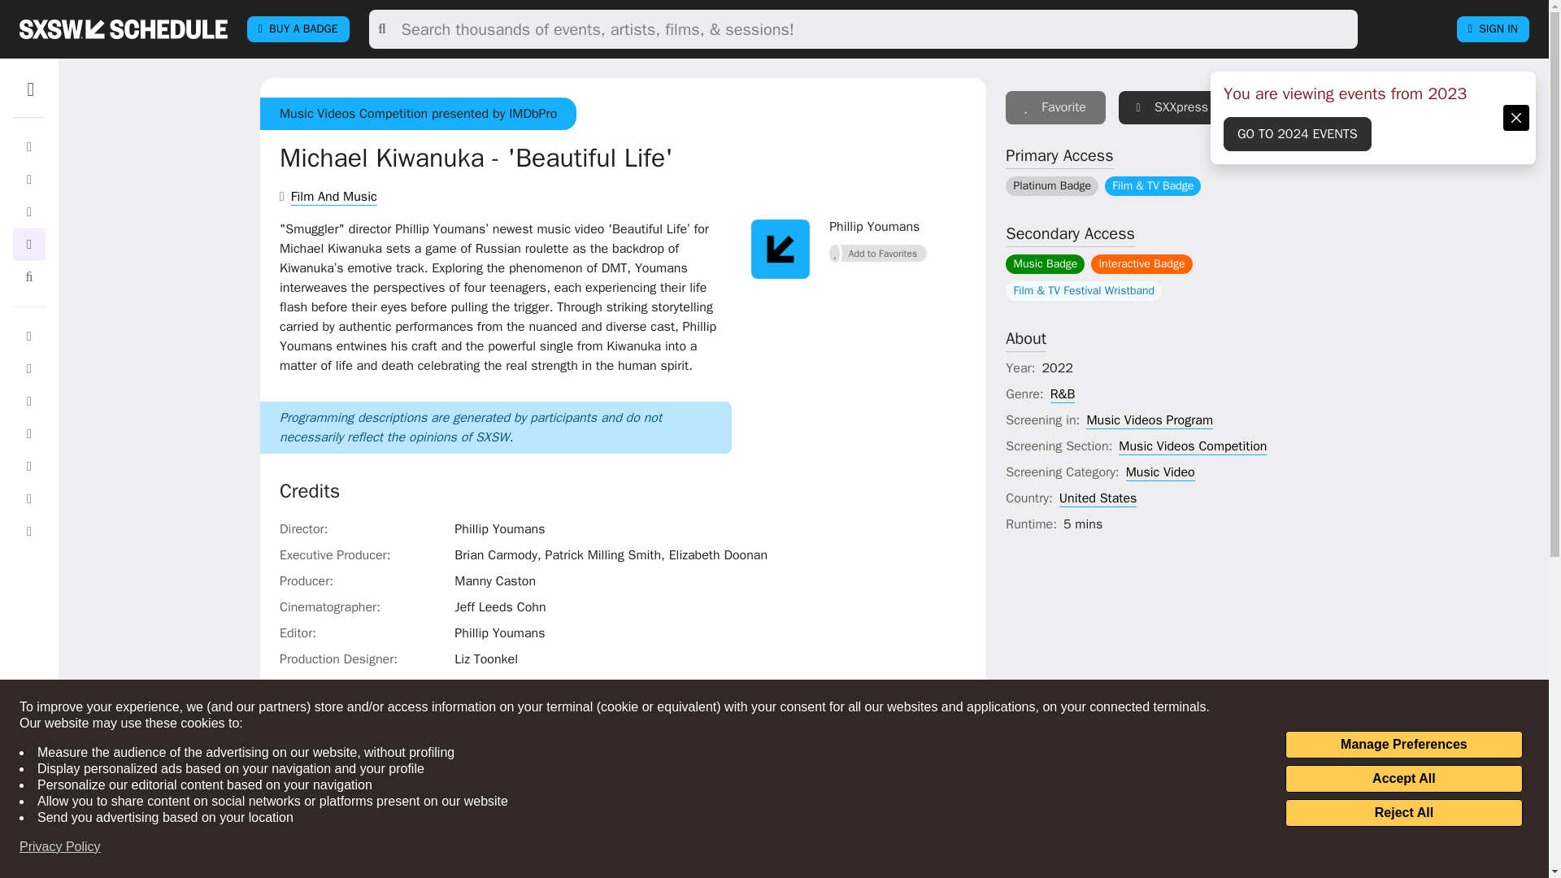 The image size is (1561, 878). What do you see at coordinates (123, 28) in the screenshot?
I see `sxsw SCHEDULE` at bounding box center [123, 28].